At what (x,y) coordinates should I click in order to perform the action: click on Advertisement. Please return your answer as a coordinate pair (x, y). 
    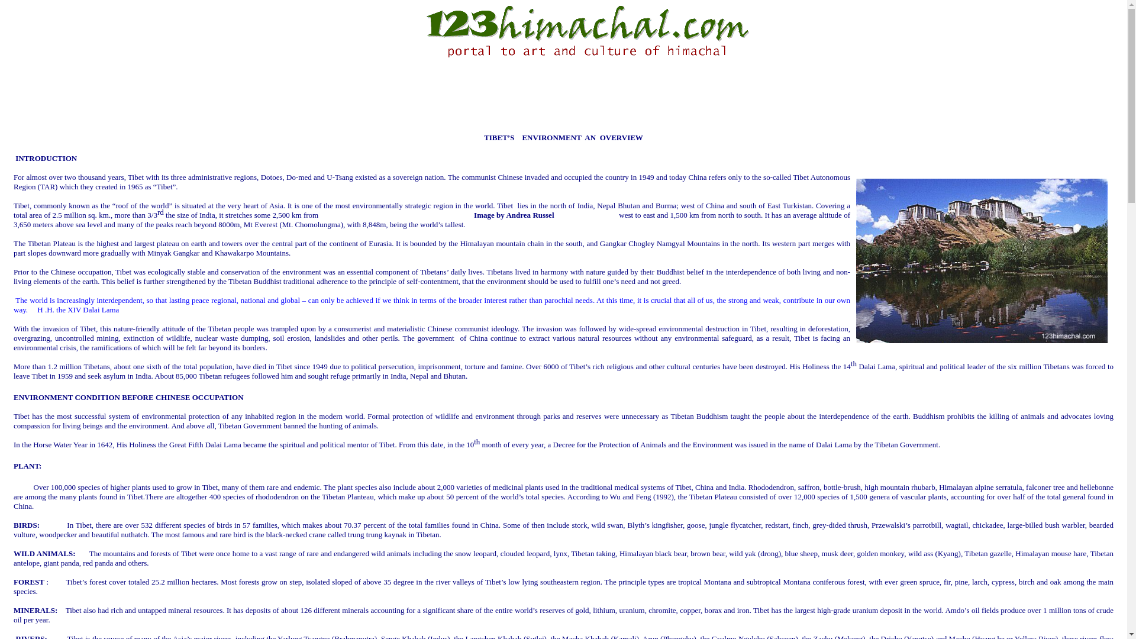
    Looking at the image, I should click on (566, 104).